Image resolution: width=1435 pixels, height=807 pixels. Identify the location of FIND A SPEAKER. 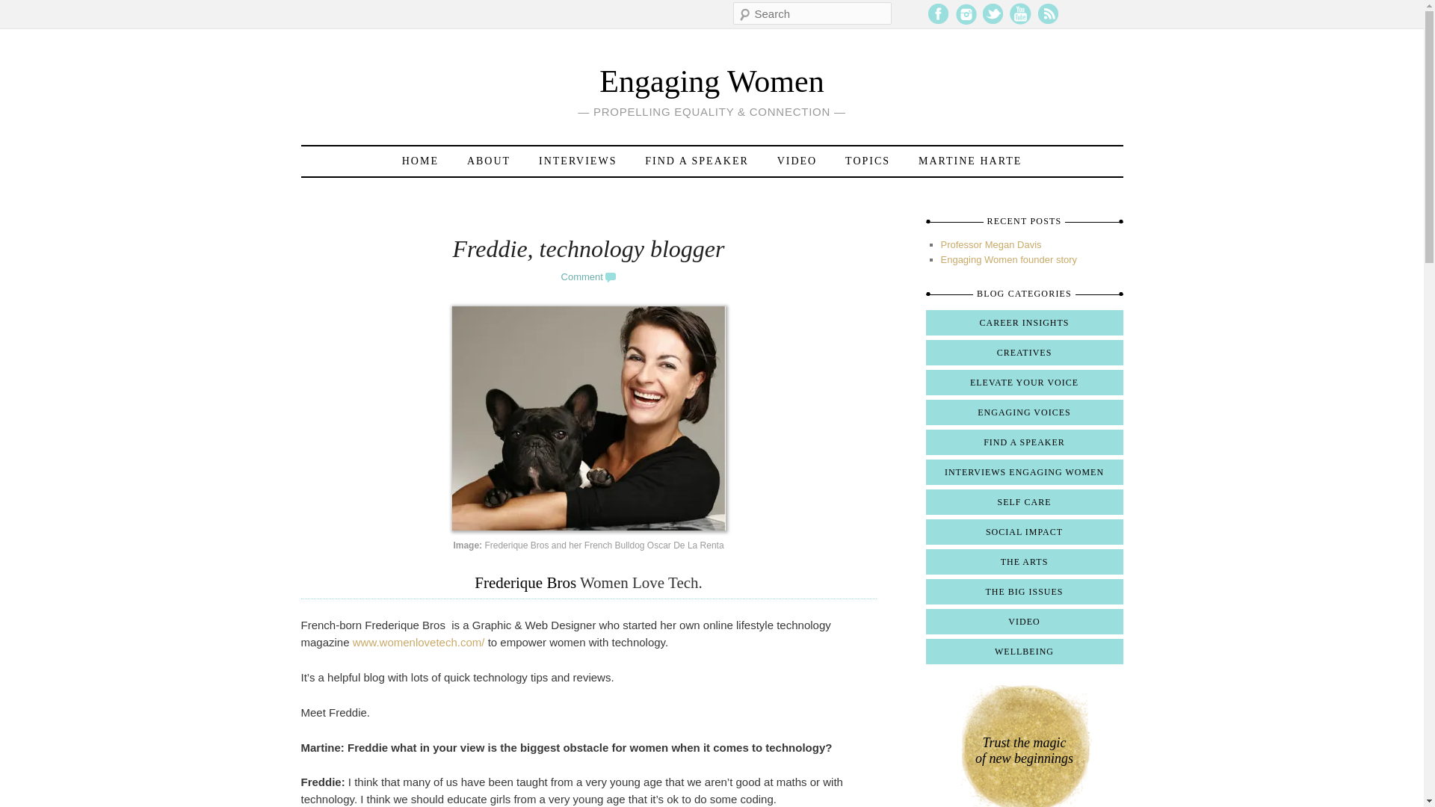
(697, 161).